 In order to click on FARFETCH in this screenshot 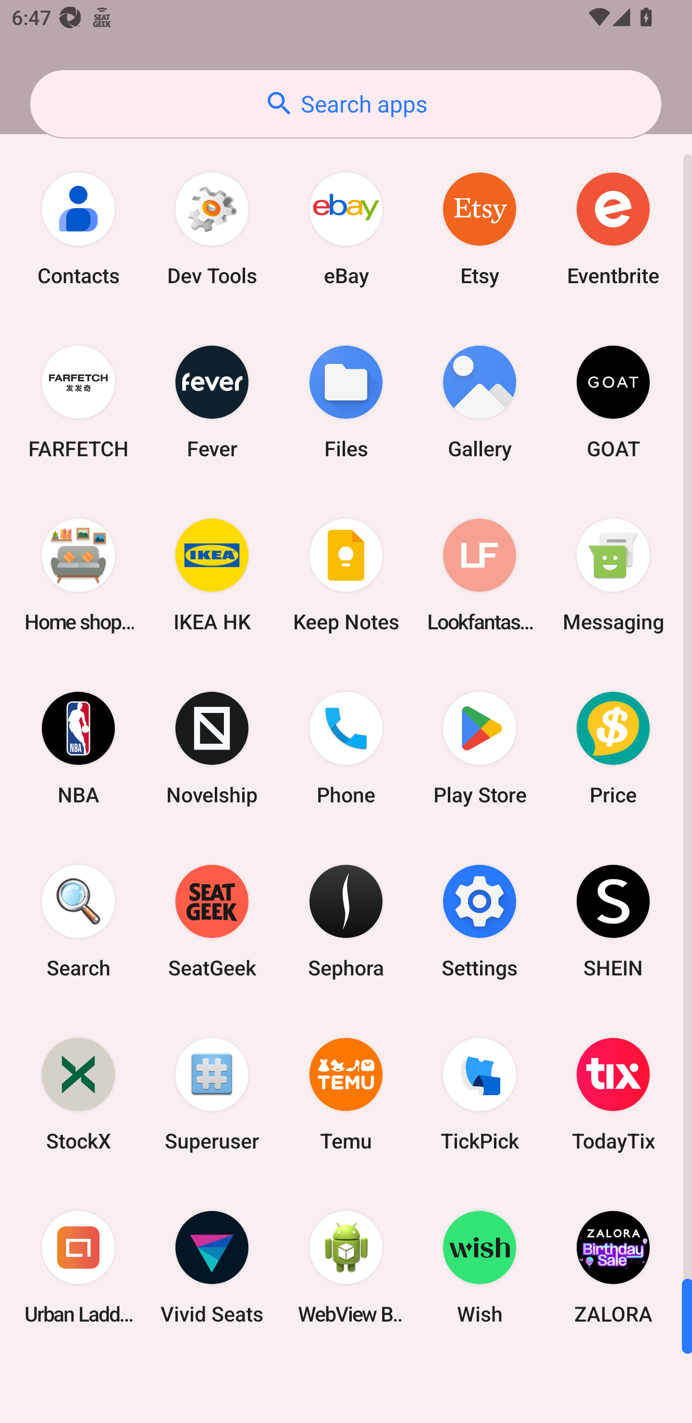, I will do `click(78, 402)`.